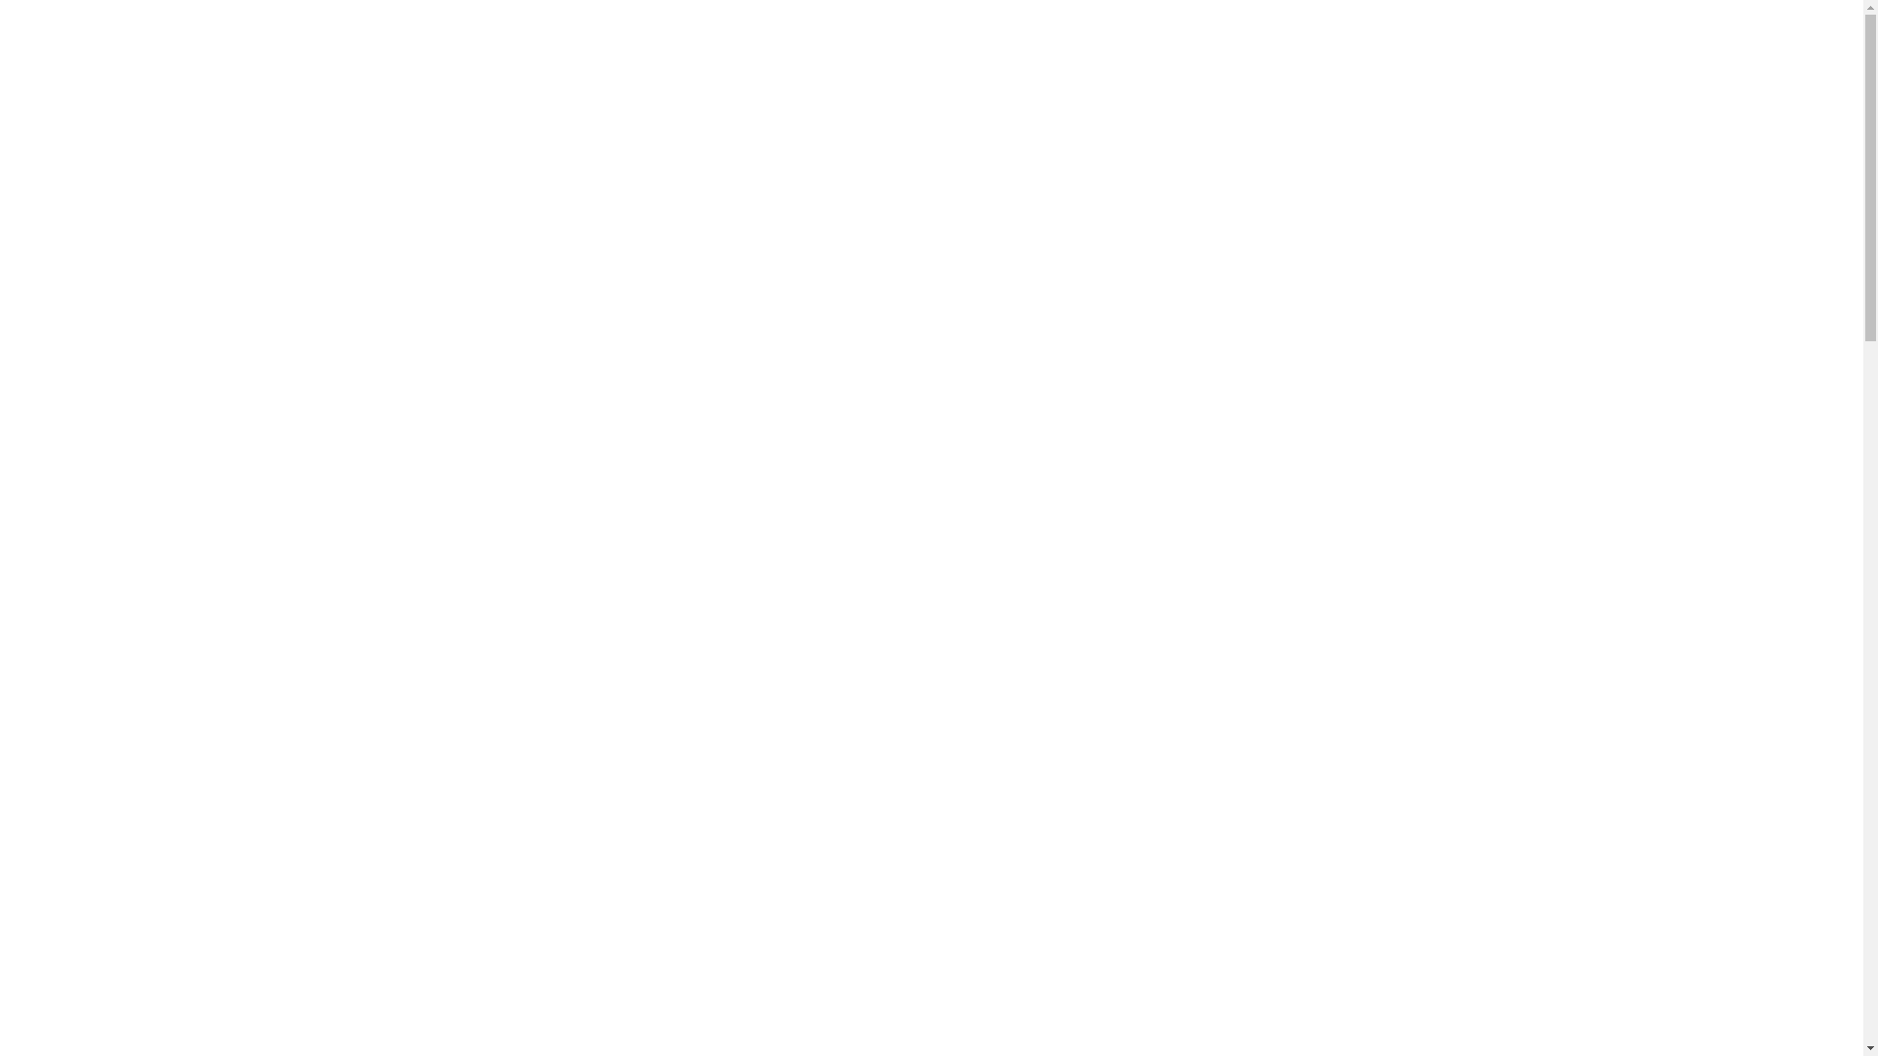 This screenshot has height=1056, width=1878. I want to click on Connect, so click(407, 270).